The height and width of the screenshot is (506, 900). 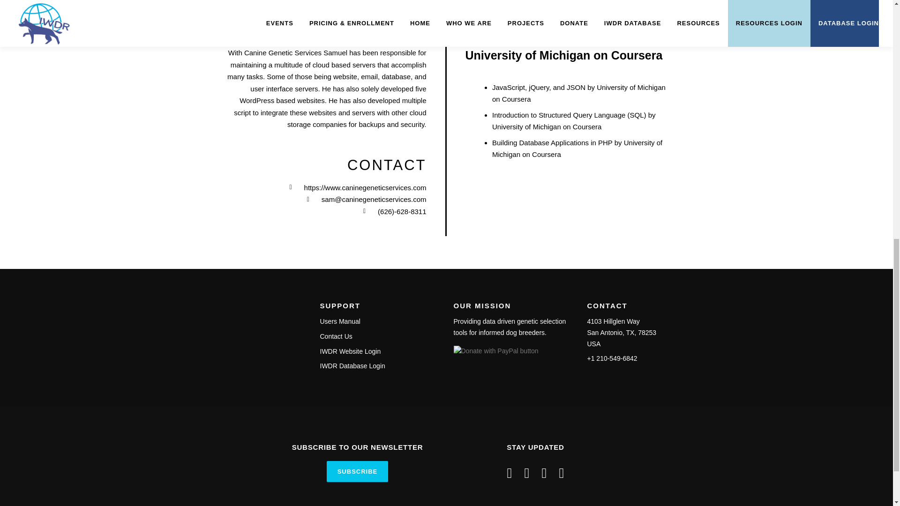 What do you see at coordinates (357, 471) in the screenshot?
I see `Subscribe` at bounding box center [357, 471].